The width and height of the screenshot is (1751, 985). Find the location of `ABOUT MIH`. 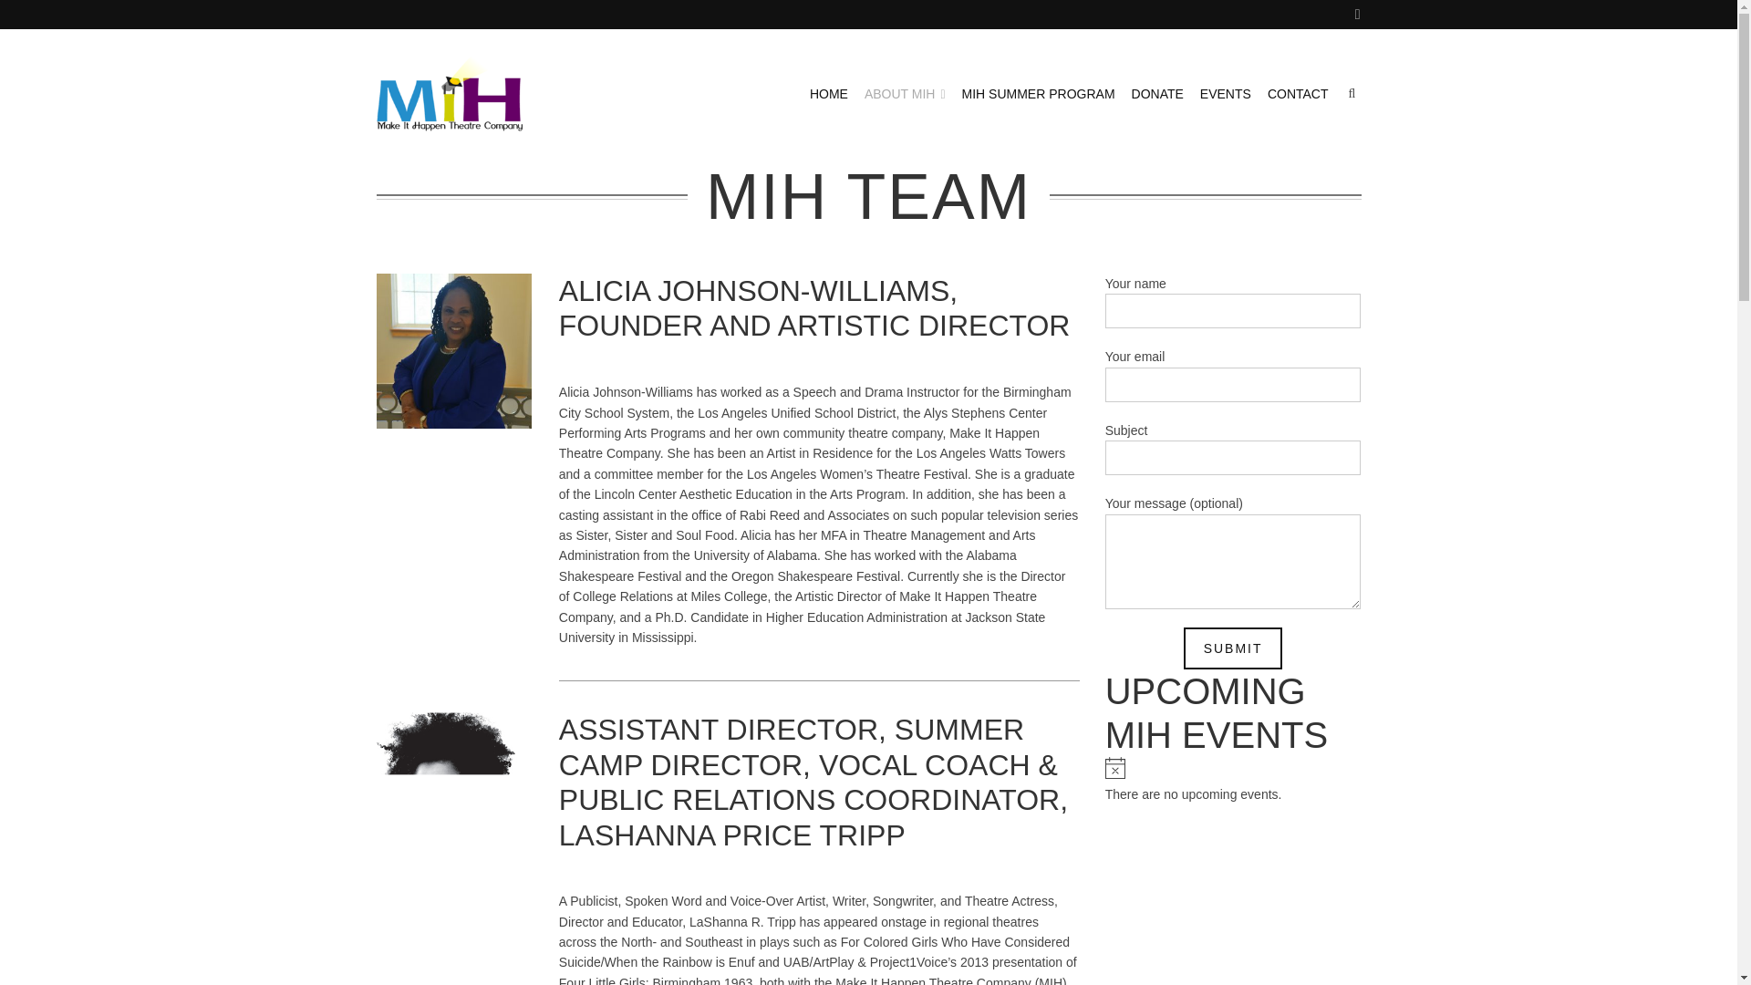

ABOUT MIH is located at coordinates (905, 93).